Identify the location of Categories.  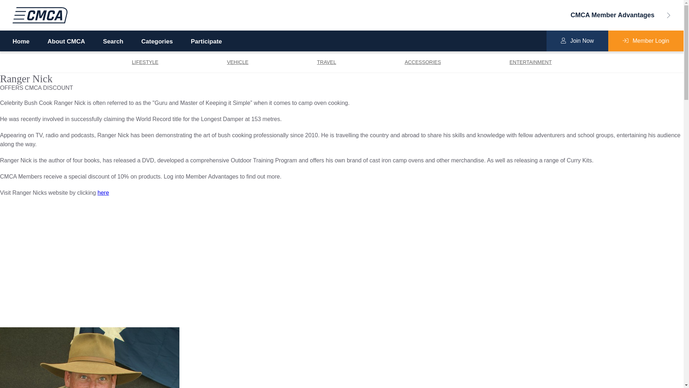
(157, 42).